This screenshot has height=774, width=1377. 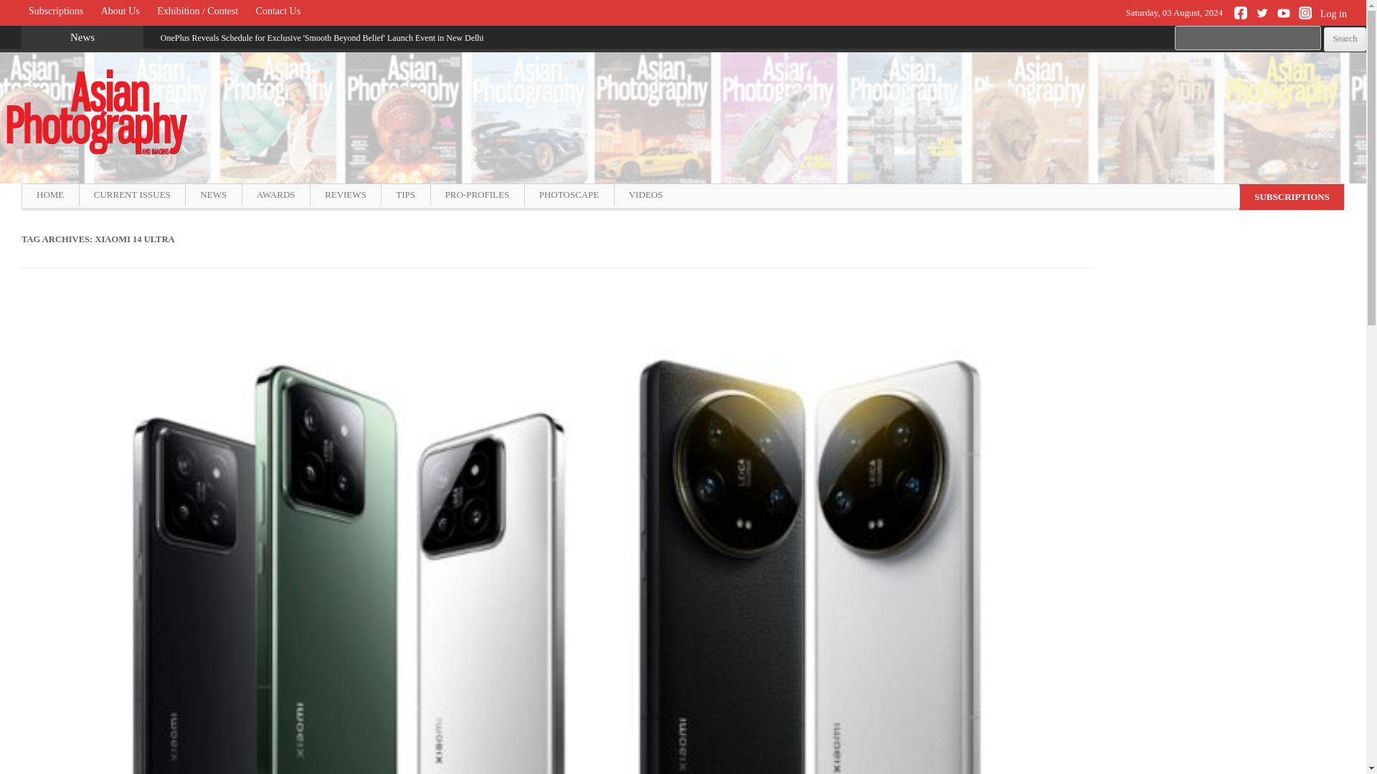 What do you see at coordinates (405, 195) in the screenshot?
I see `TIPS` at bounding box center [405, 195].